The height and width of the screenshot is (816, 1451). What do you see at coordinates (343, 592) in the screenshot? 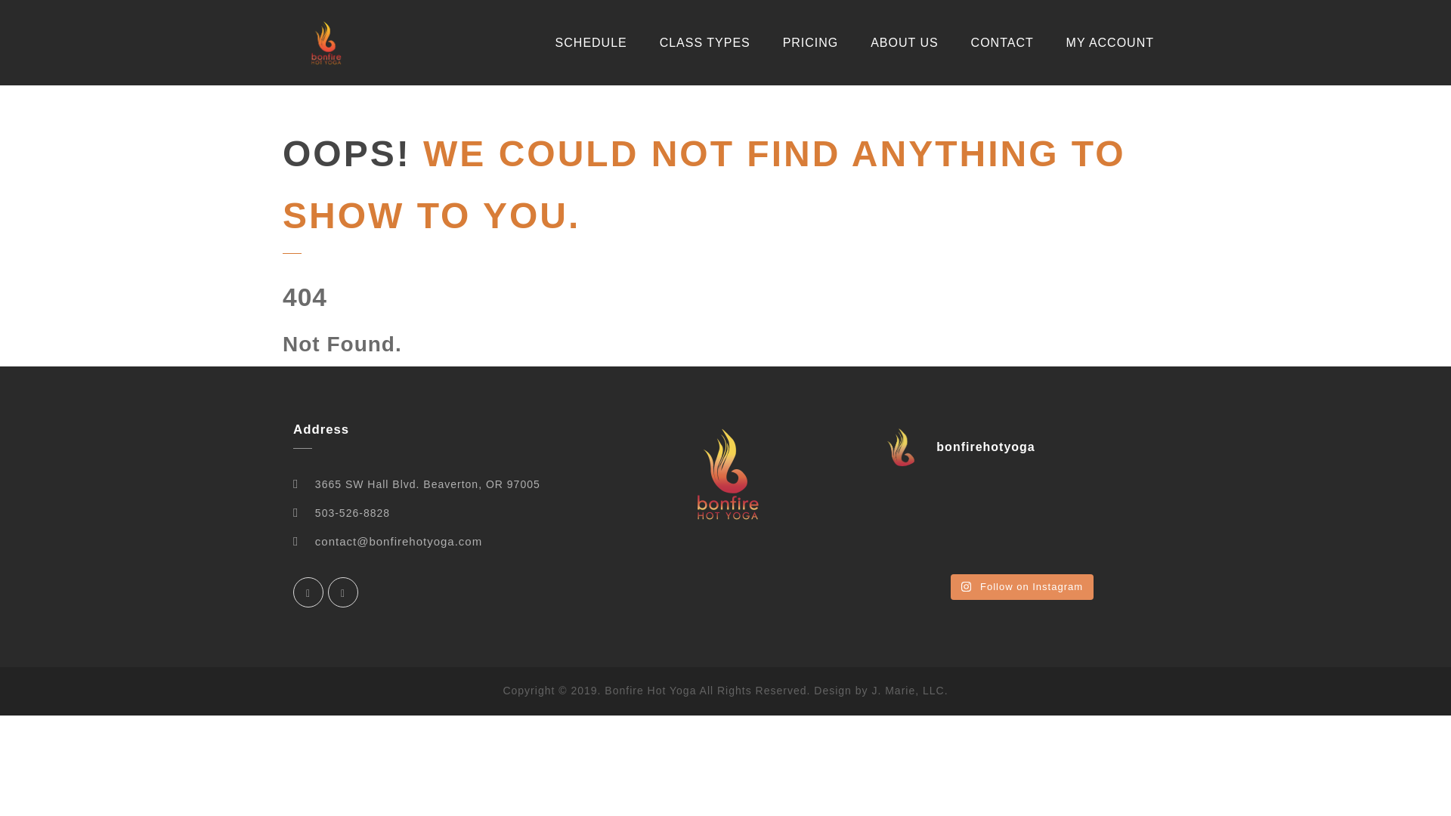
I see `Instagram` at bounding box center [343, 592].